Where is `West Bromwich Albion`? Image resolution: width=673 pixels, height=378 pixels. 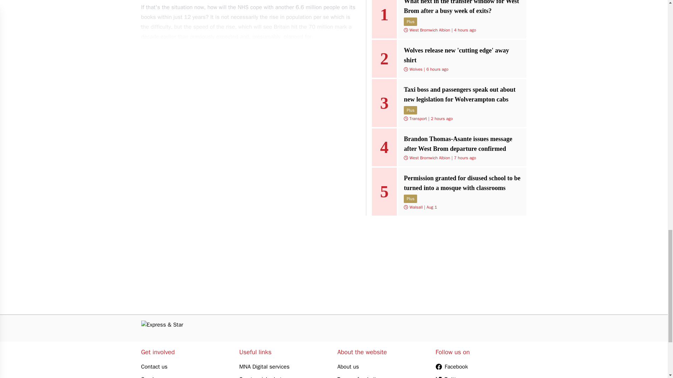
West Bromwich Albion is located at coordinates (430, 157).